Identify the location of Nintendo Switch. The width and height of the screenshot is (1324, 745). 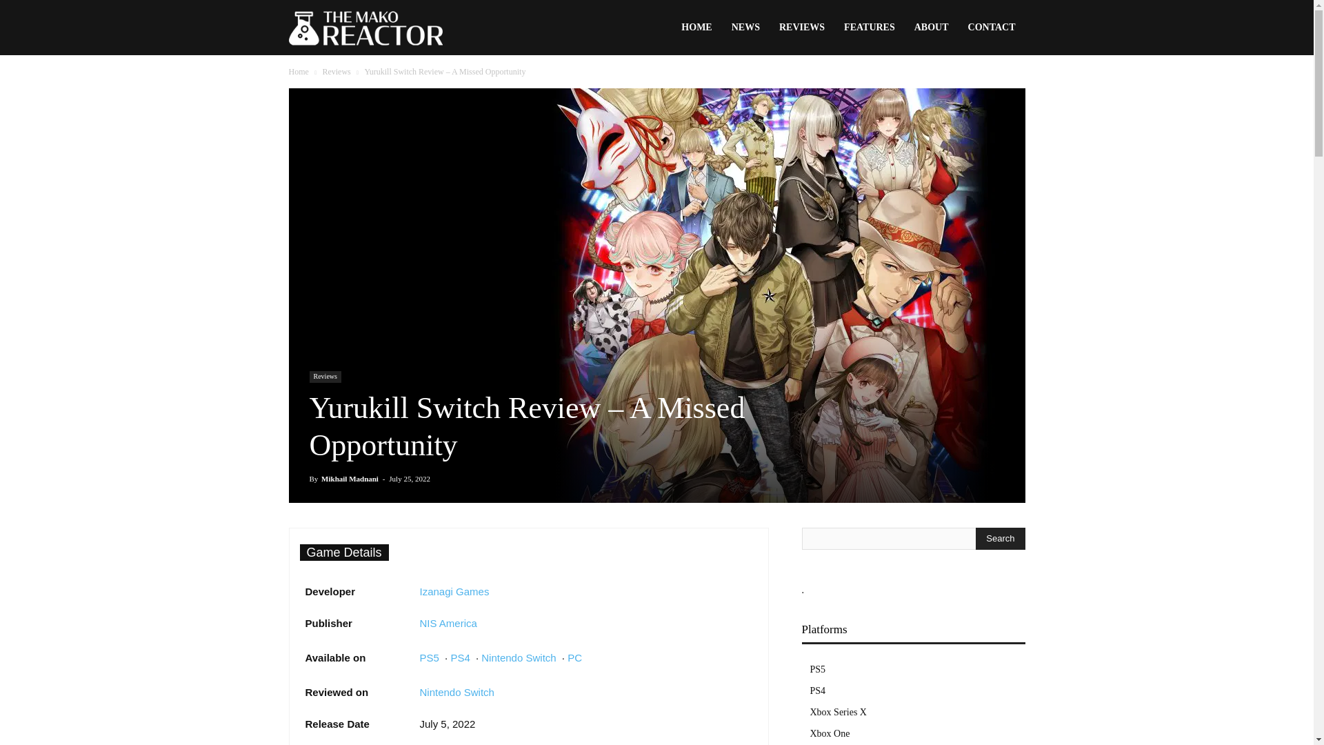
(519, 657).